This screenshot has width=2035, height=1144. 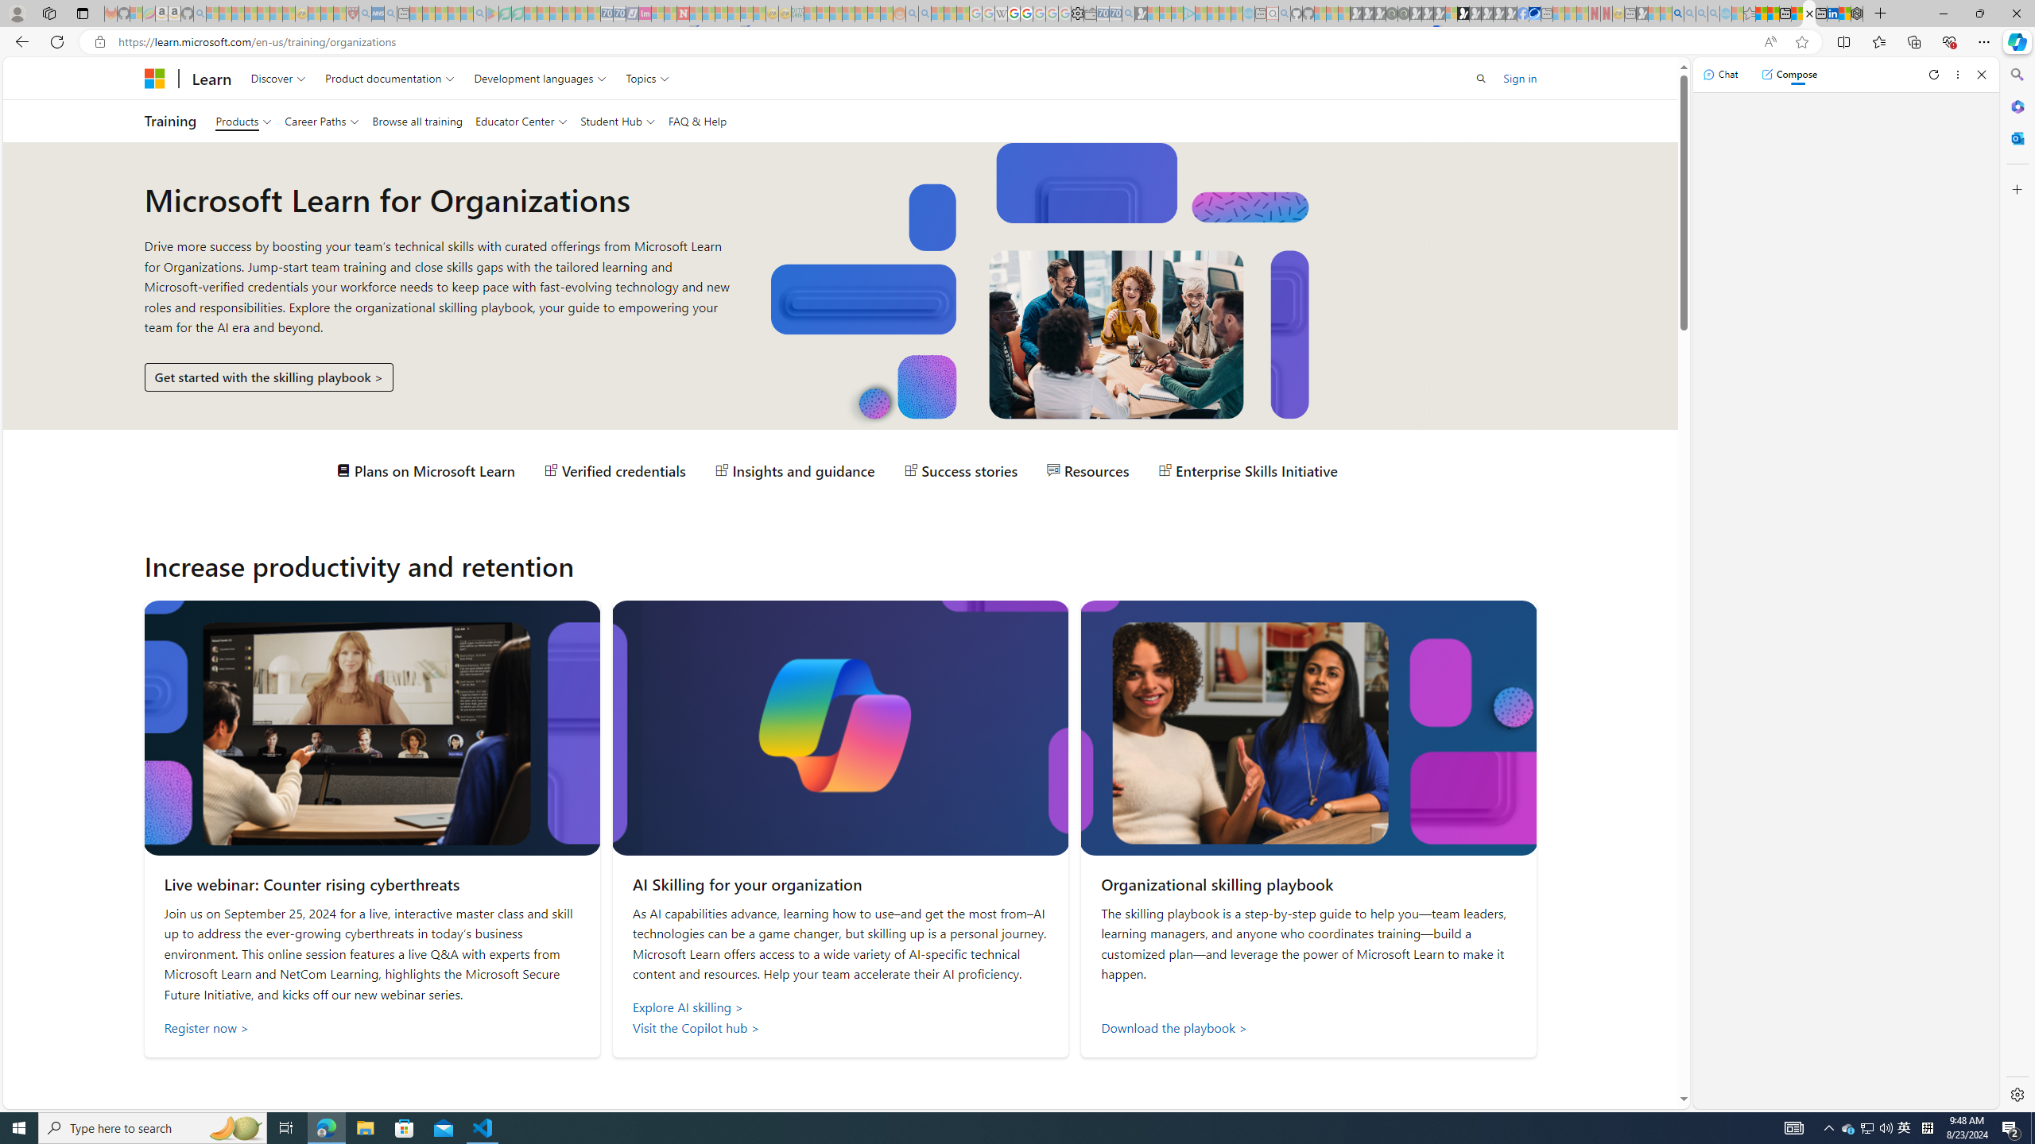 What do you see at coordinates (1248, 14) in the screenshot?
I see `Home | Sky Blue Bikes - Sky Blue Bikes - Sleeping` at bounding box center [1248, 14].